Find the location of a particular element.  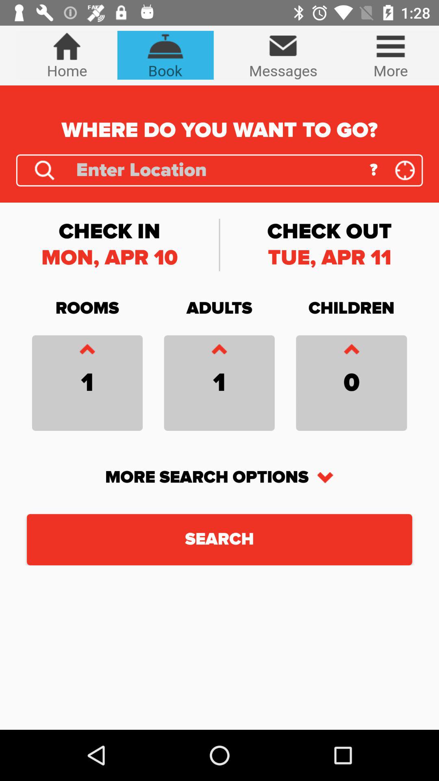

add an item is located at coordinates (219, 351).